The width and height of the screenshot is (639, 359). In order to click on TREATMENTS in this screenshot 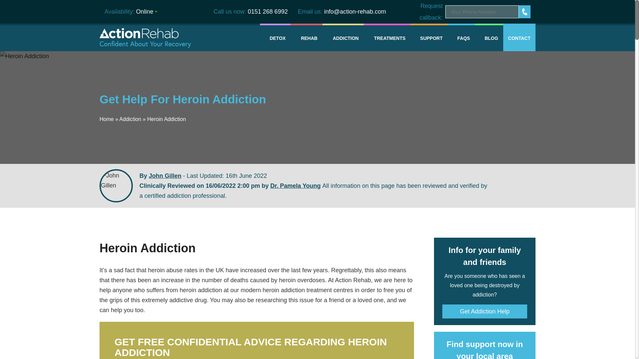, I will do `click(387, 38)`.